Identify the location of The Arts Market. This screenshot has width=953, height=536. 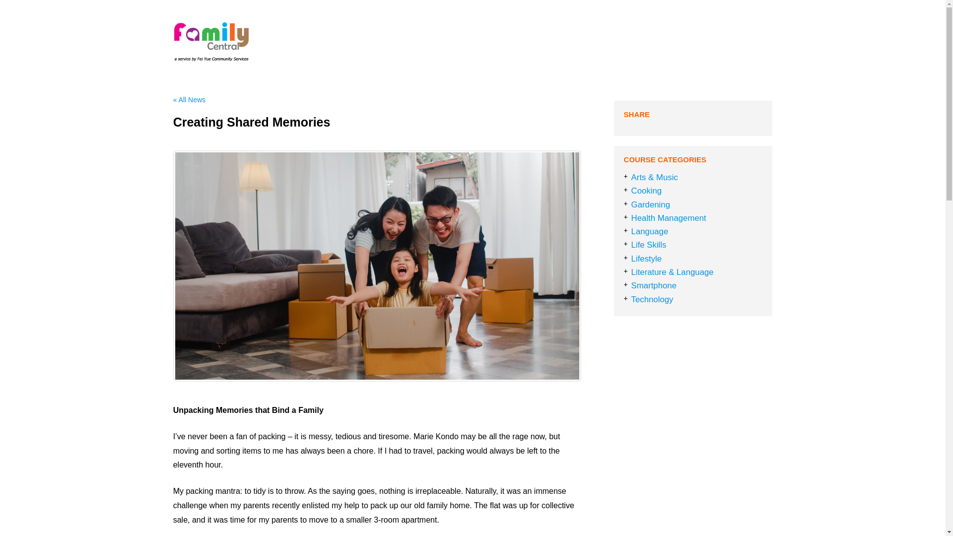
(691, 42).